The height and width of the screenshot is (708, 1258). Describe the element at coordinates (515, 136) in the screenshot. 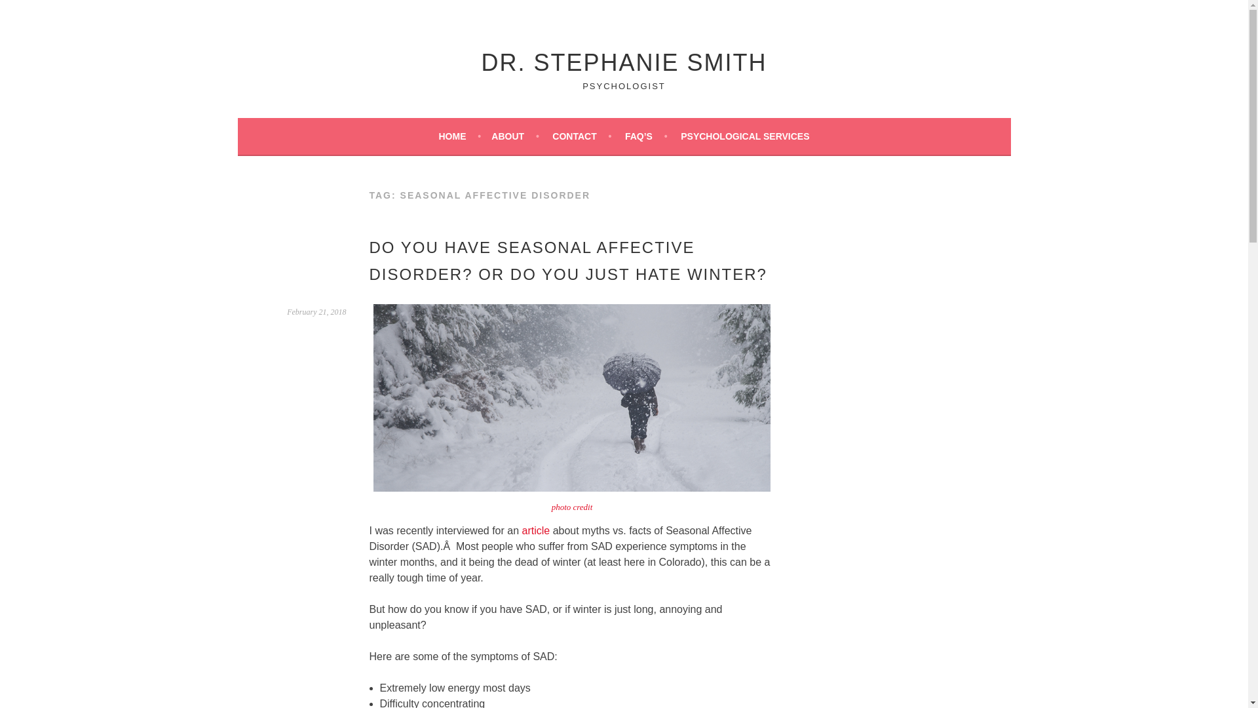

I see `ABOUT` at that location.